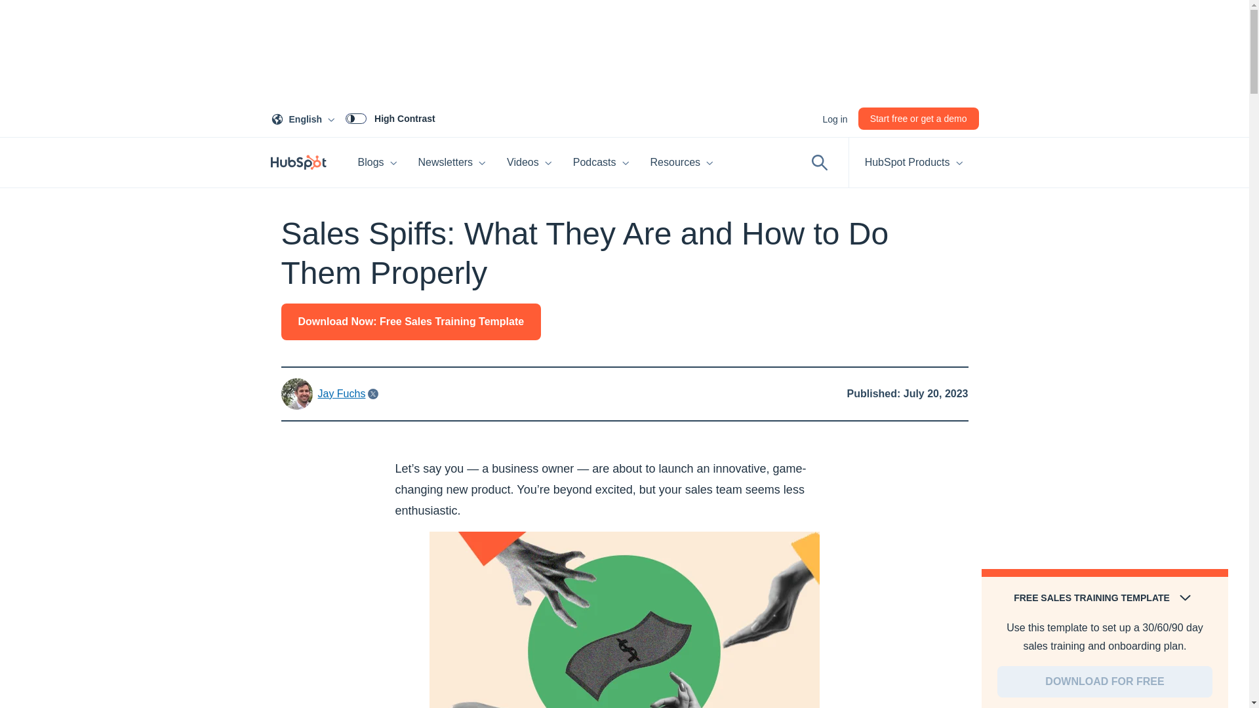 This screenshot has height=708, width=1259. What do you see at coordinates (834, 118) in the screenshot?
I see `Log in` at bounding box center [834, 118].